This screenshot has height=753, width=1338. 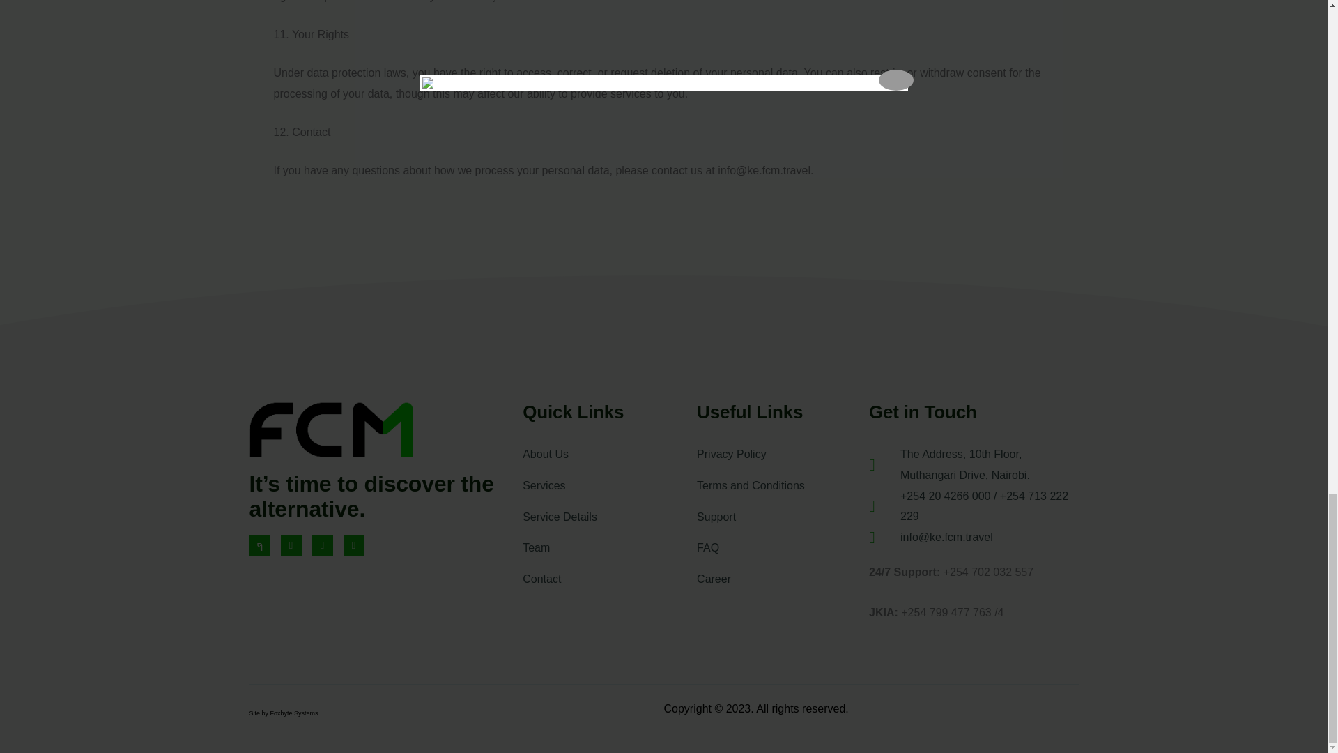 I want to click on Twitter, so click(x=290, y=545).